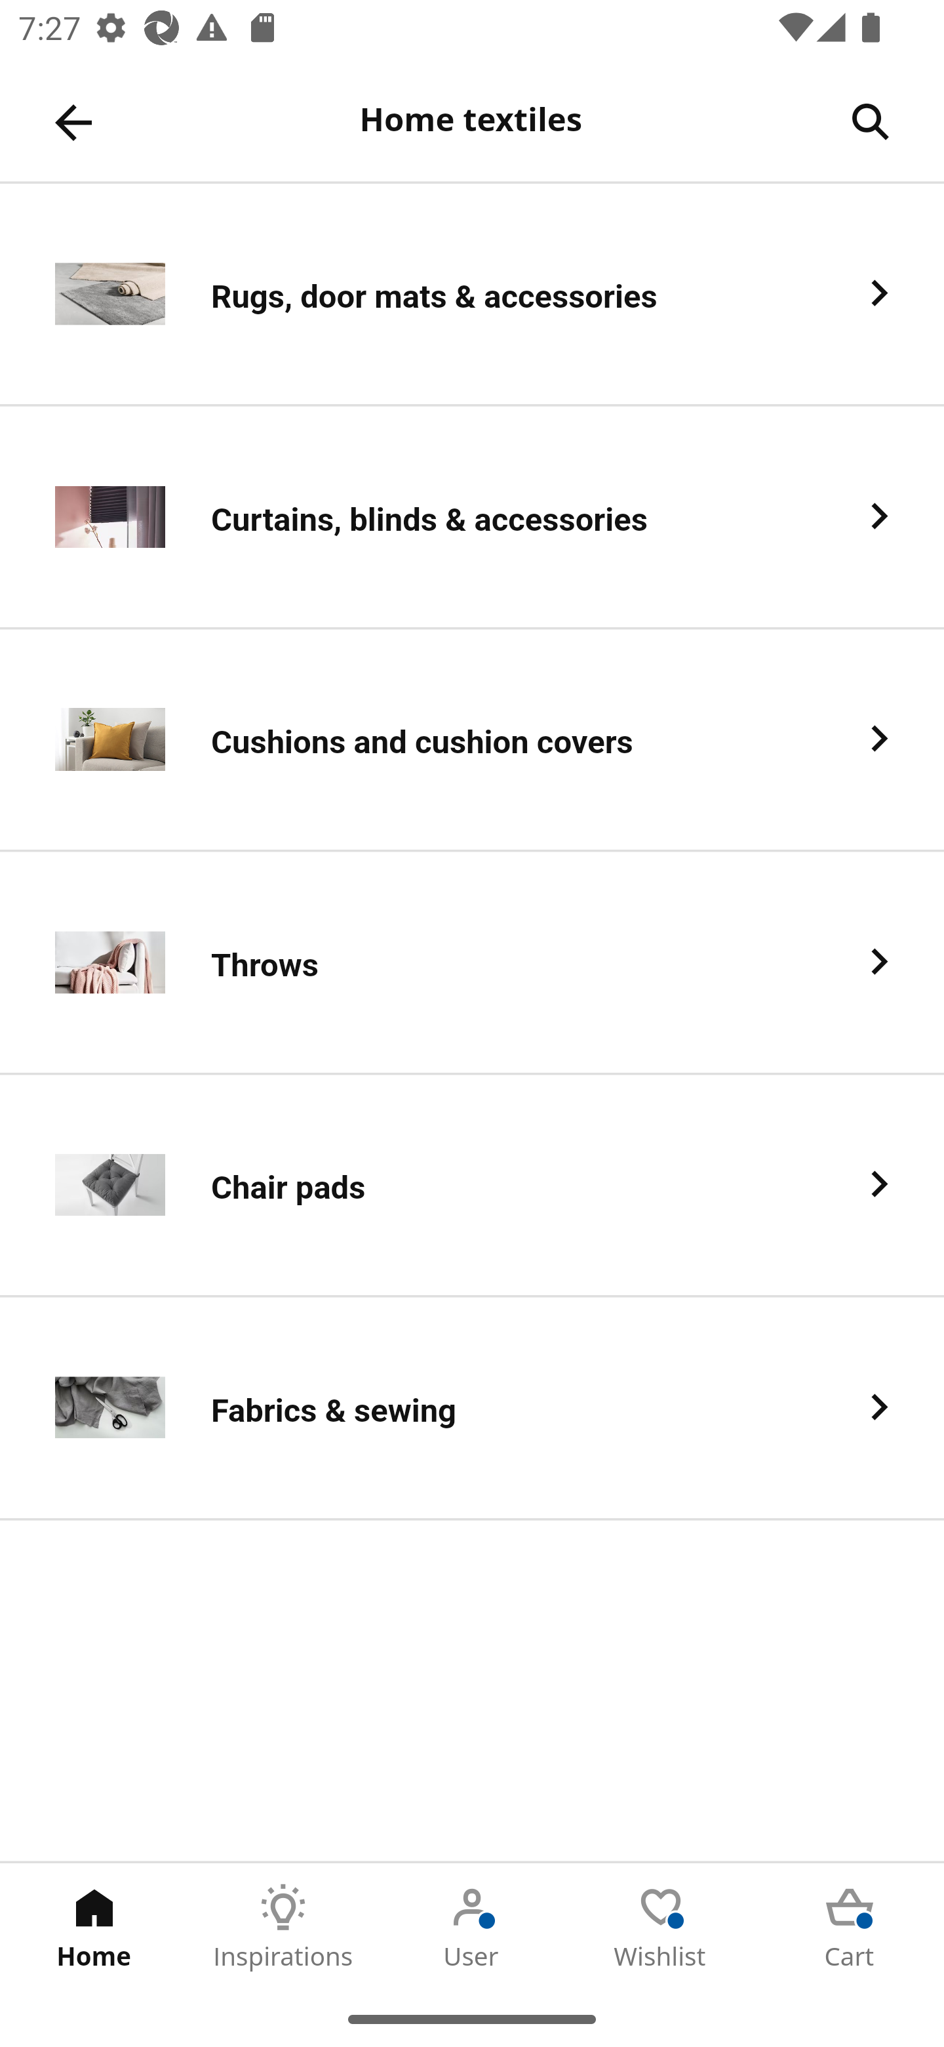 This screenshot has height=2047, width=944. Describe the element at coordinates (472, 1409) in the screenshot. I see `Fabrics & sewing` at that location.